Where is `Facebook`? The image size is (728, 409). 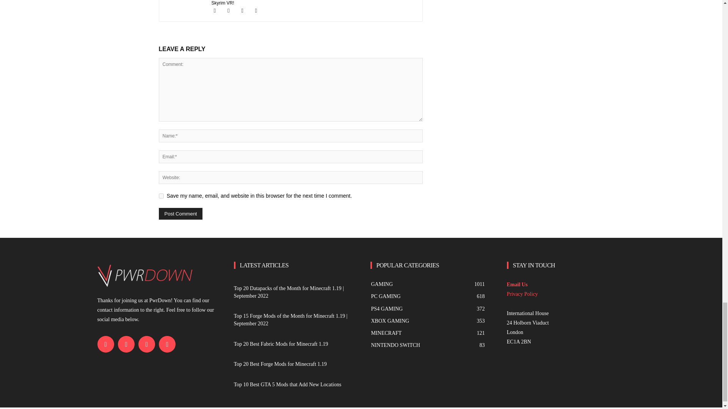 Facebook is located at coordinates (218, 11).